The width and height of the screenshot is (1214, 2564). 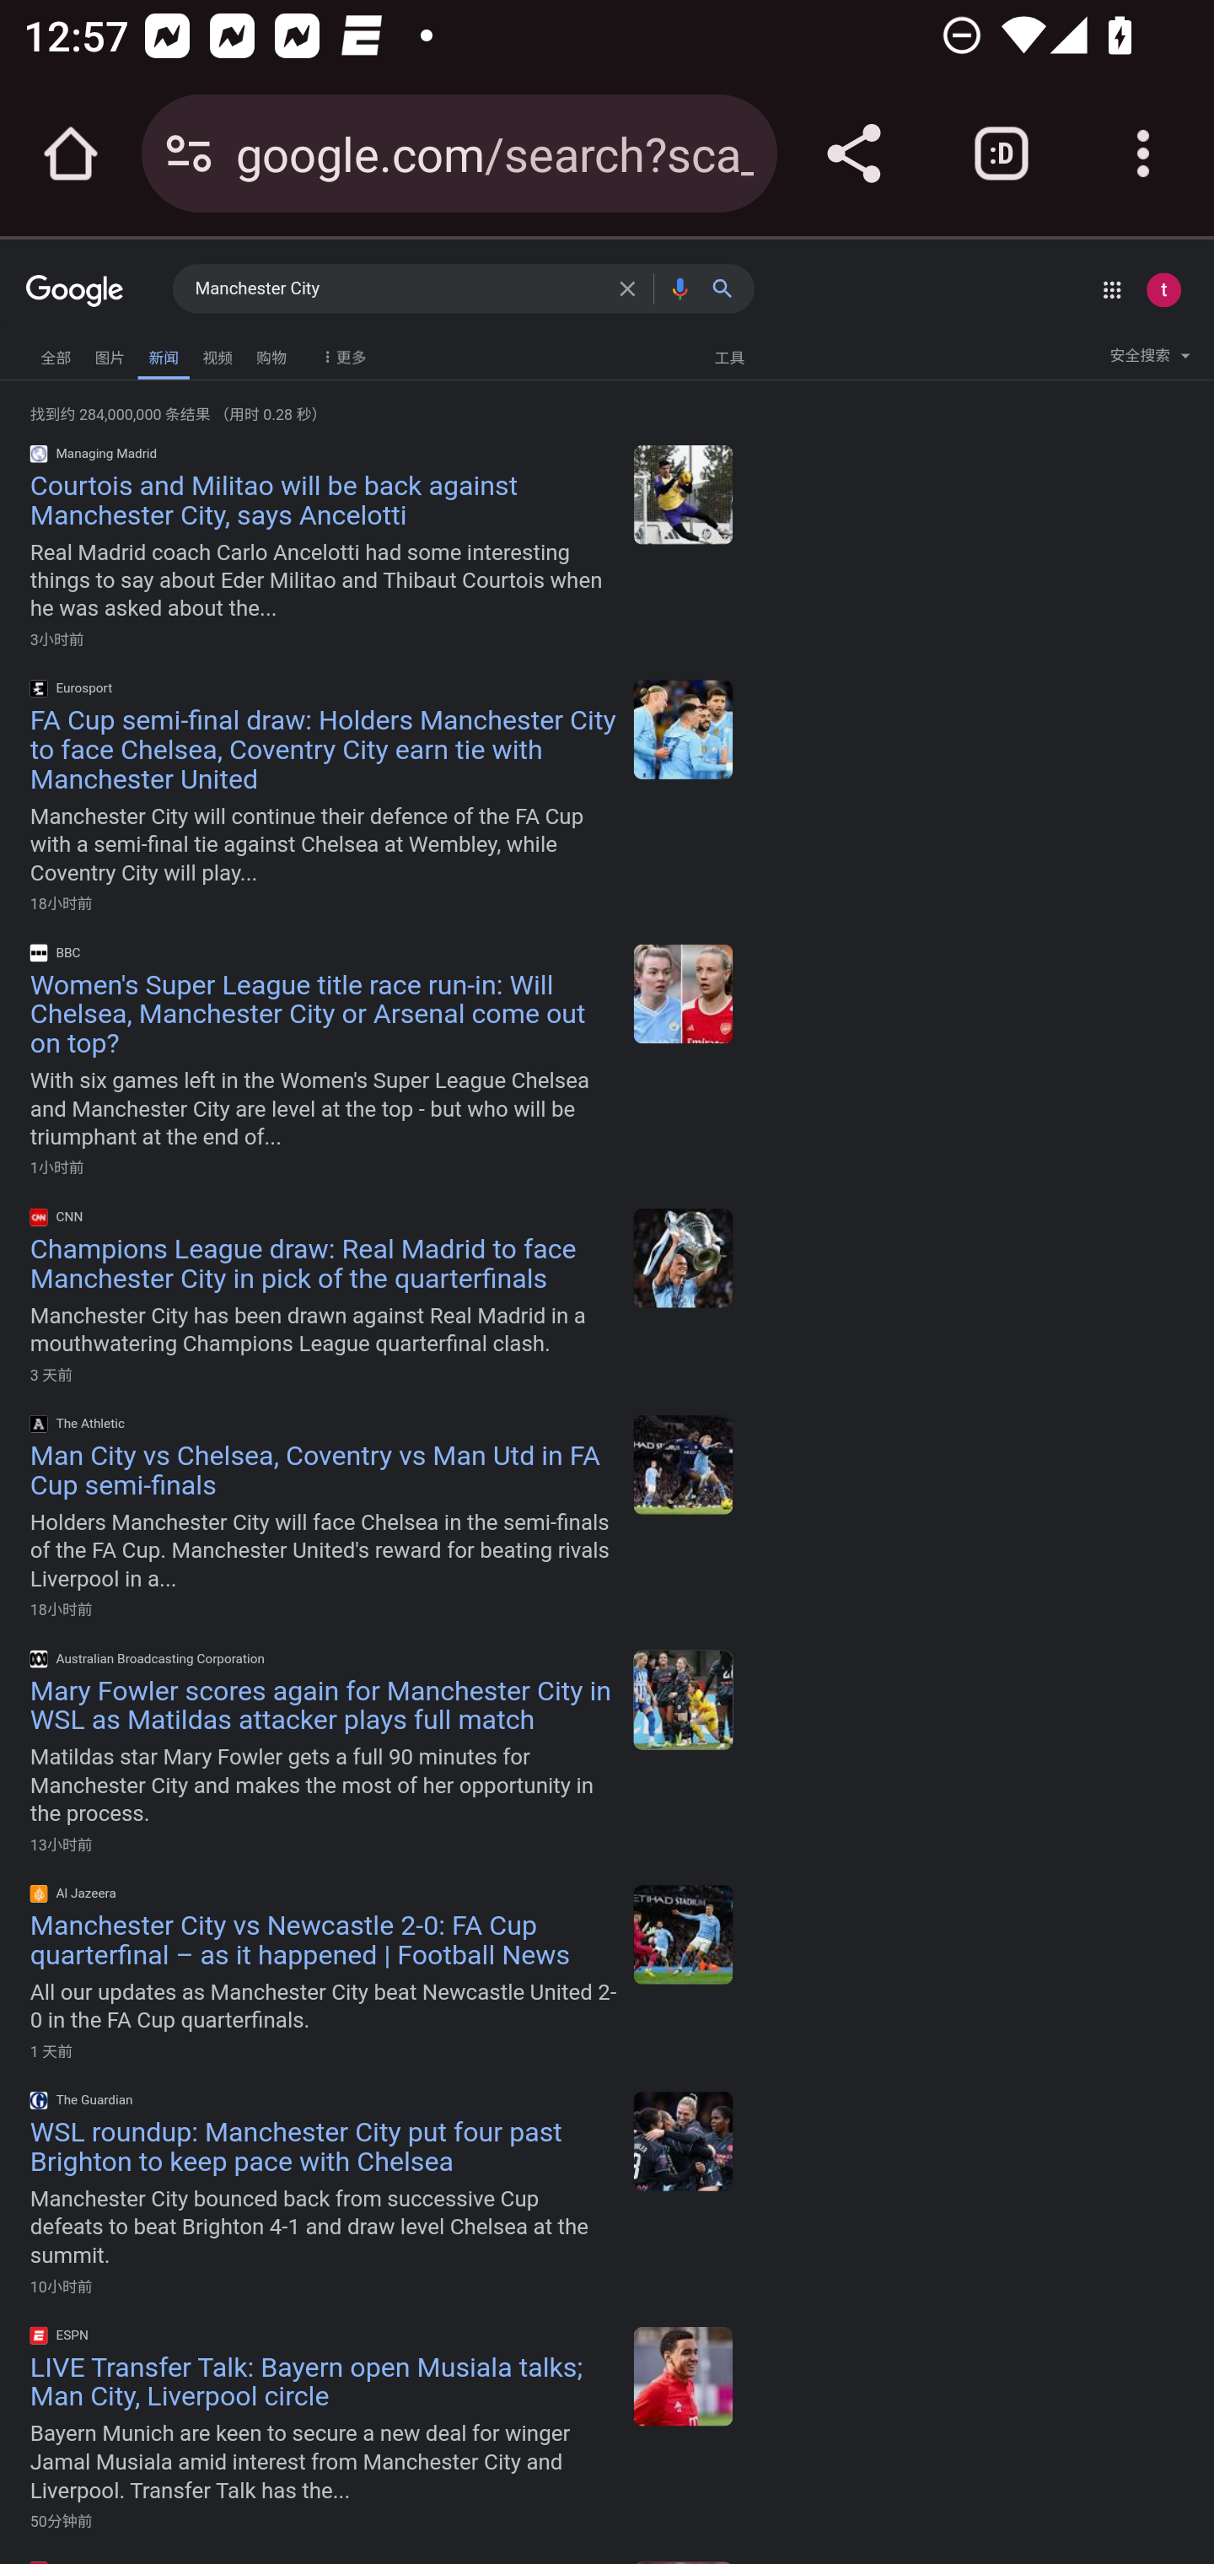 I want to click on Google 应用, so click(x=1111, y=289).